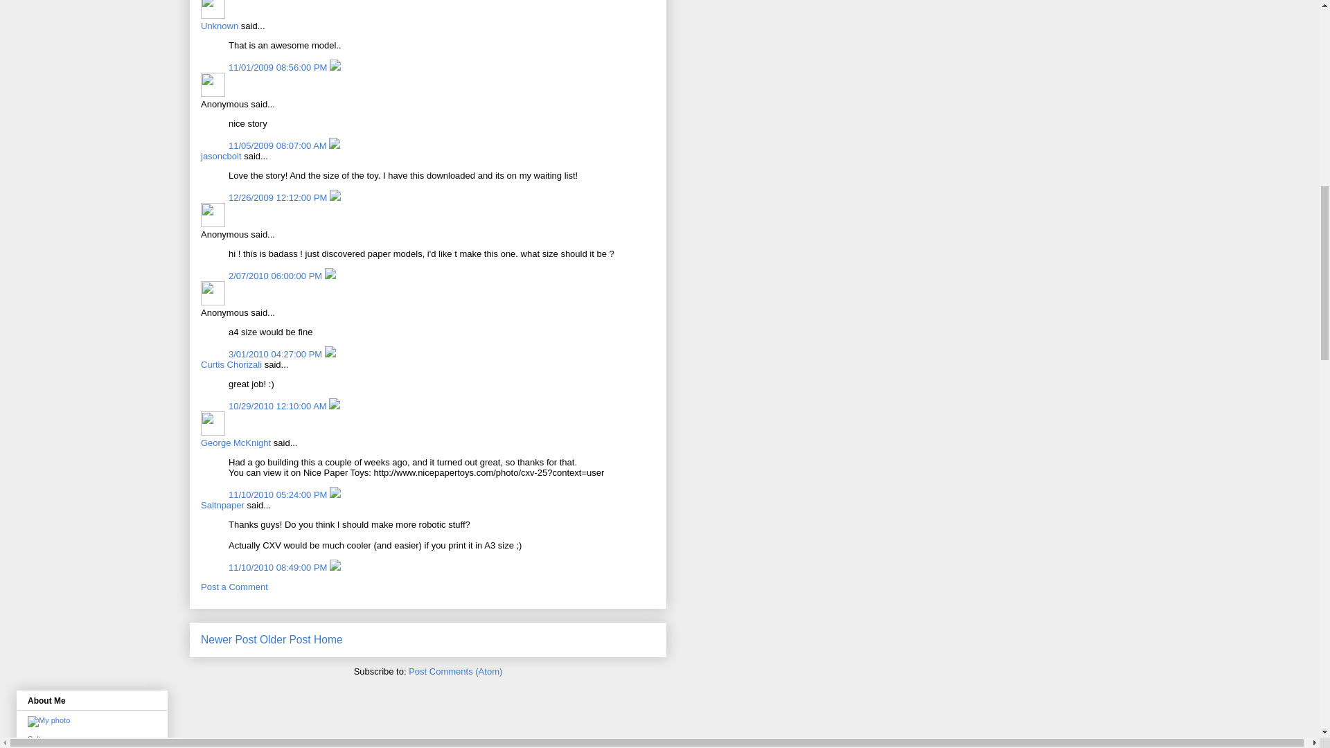 This screenshot has height=748, width=1330. I want to click on comment permalink, so click(279, 66).